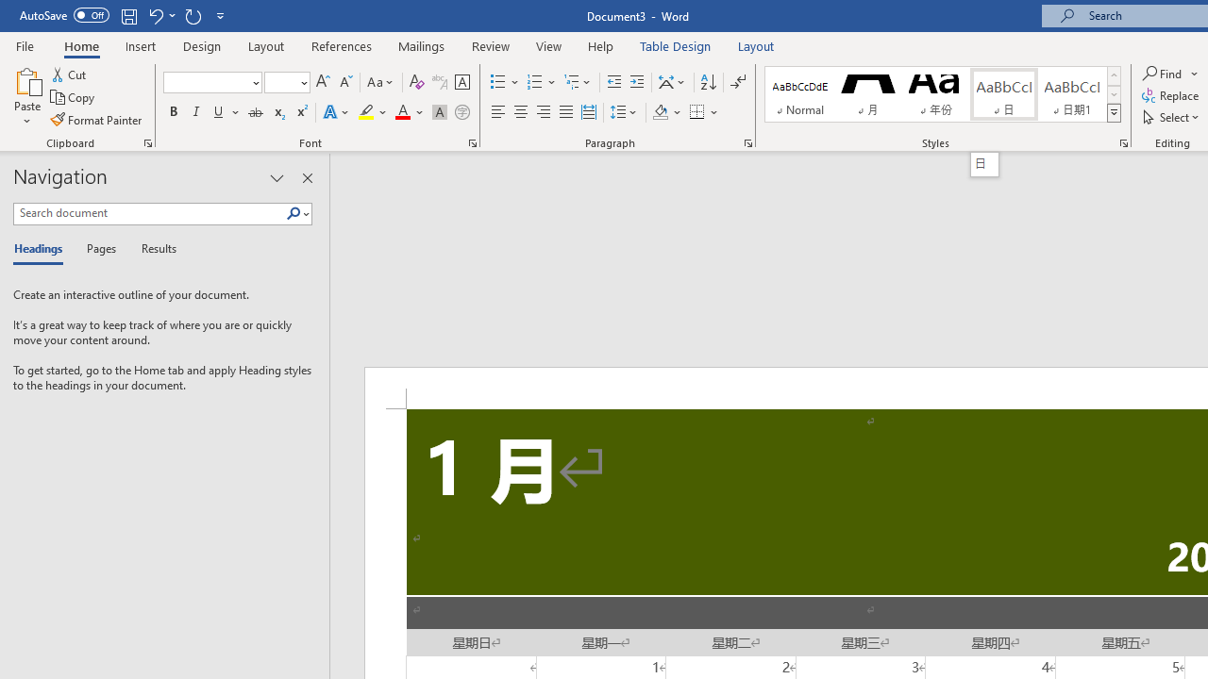 Image resolution: width=1208 pixels, height=679 pixels. I want to click on Text Highlight Color Yellow, so click(366, 113).